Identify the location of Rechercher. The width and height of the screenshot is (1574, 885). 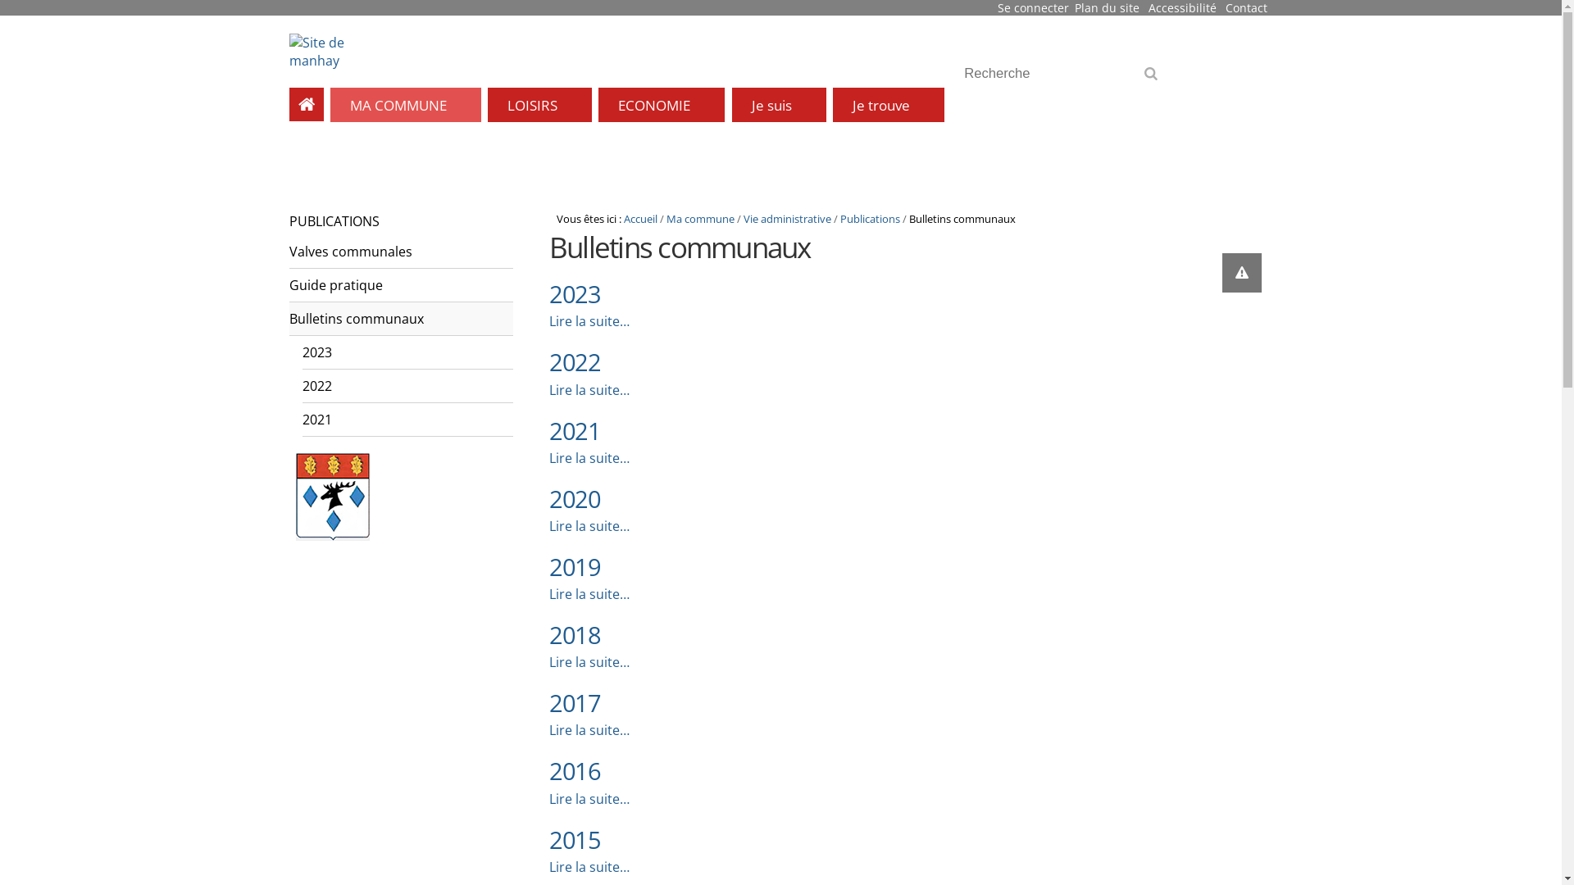
(1154, 79).